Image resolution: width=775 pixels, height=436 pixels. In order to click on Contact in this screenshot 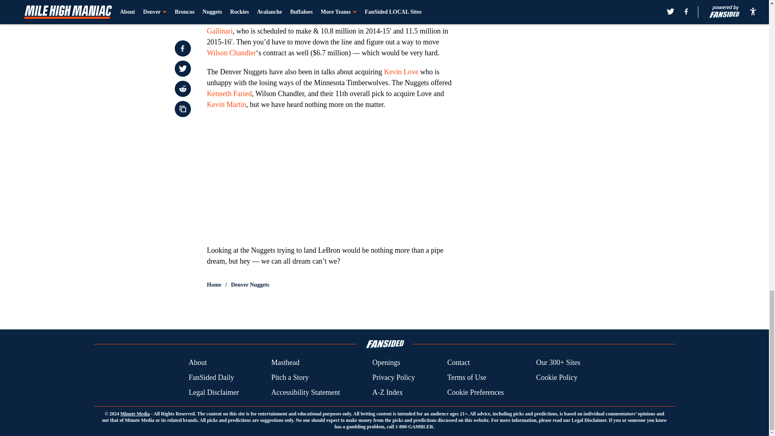, I will do `click(458, 363)`.